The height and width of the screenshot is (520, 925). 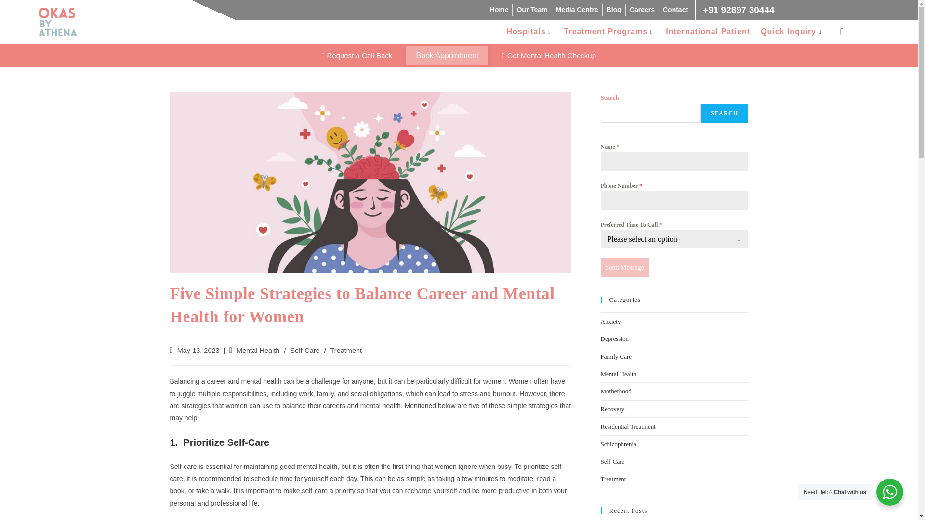 I want to click on Request a Call Back, so click(x=357, y=56).